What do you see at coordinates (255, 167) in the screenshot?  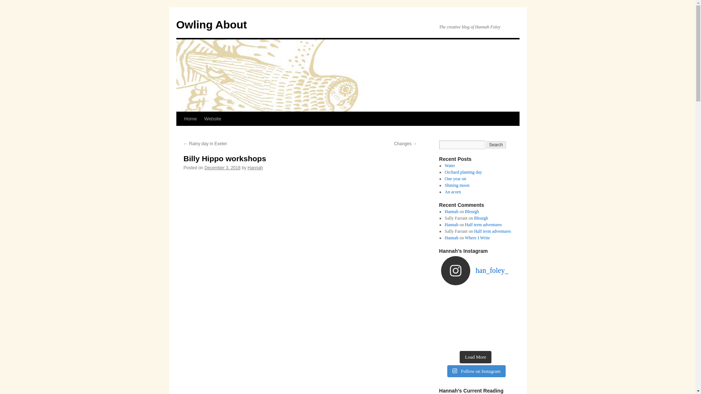 I see `Hannah` at bounding box center [255, 167].